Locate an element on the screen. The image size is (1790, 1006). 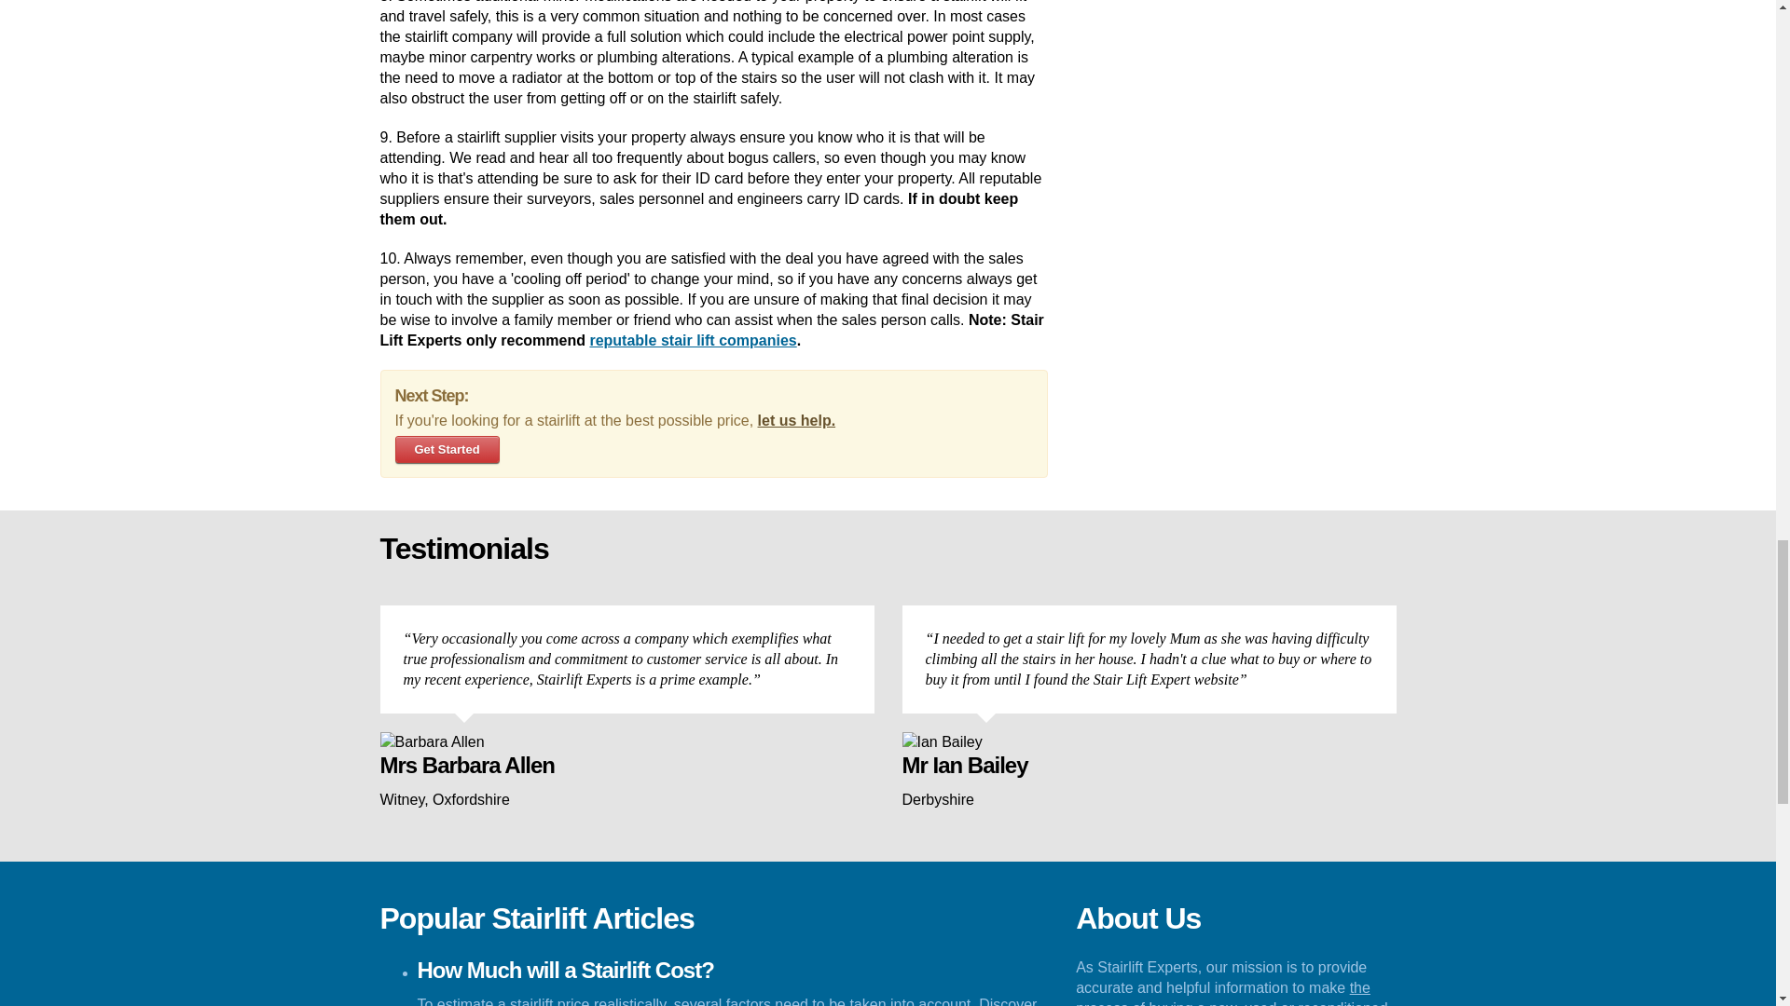
reputable stair lift companies is located at coordinates (692, 340).